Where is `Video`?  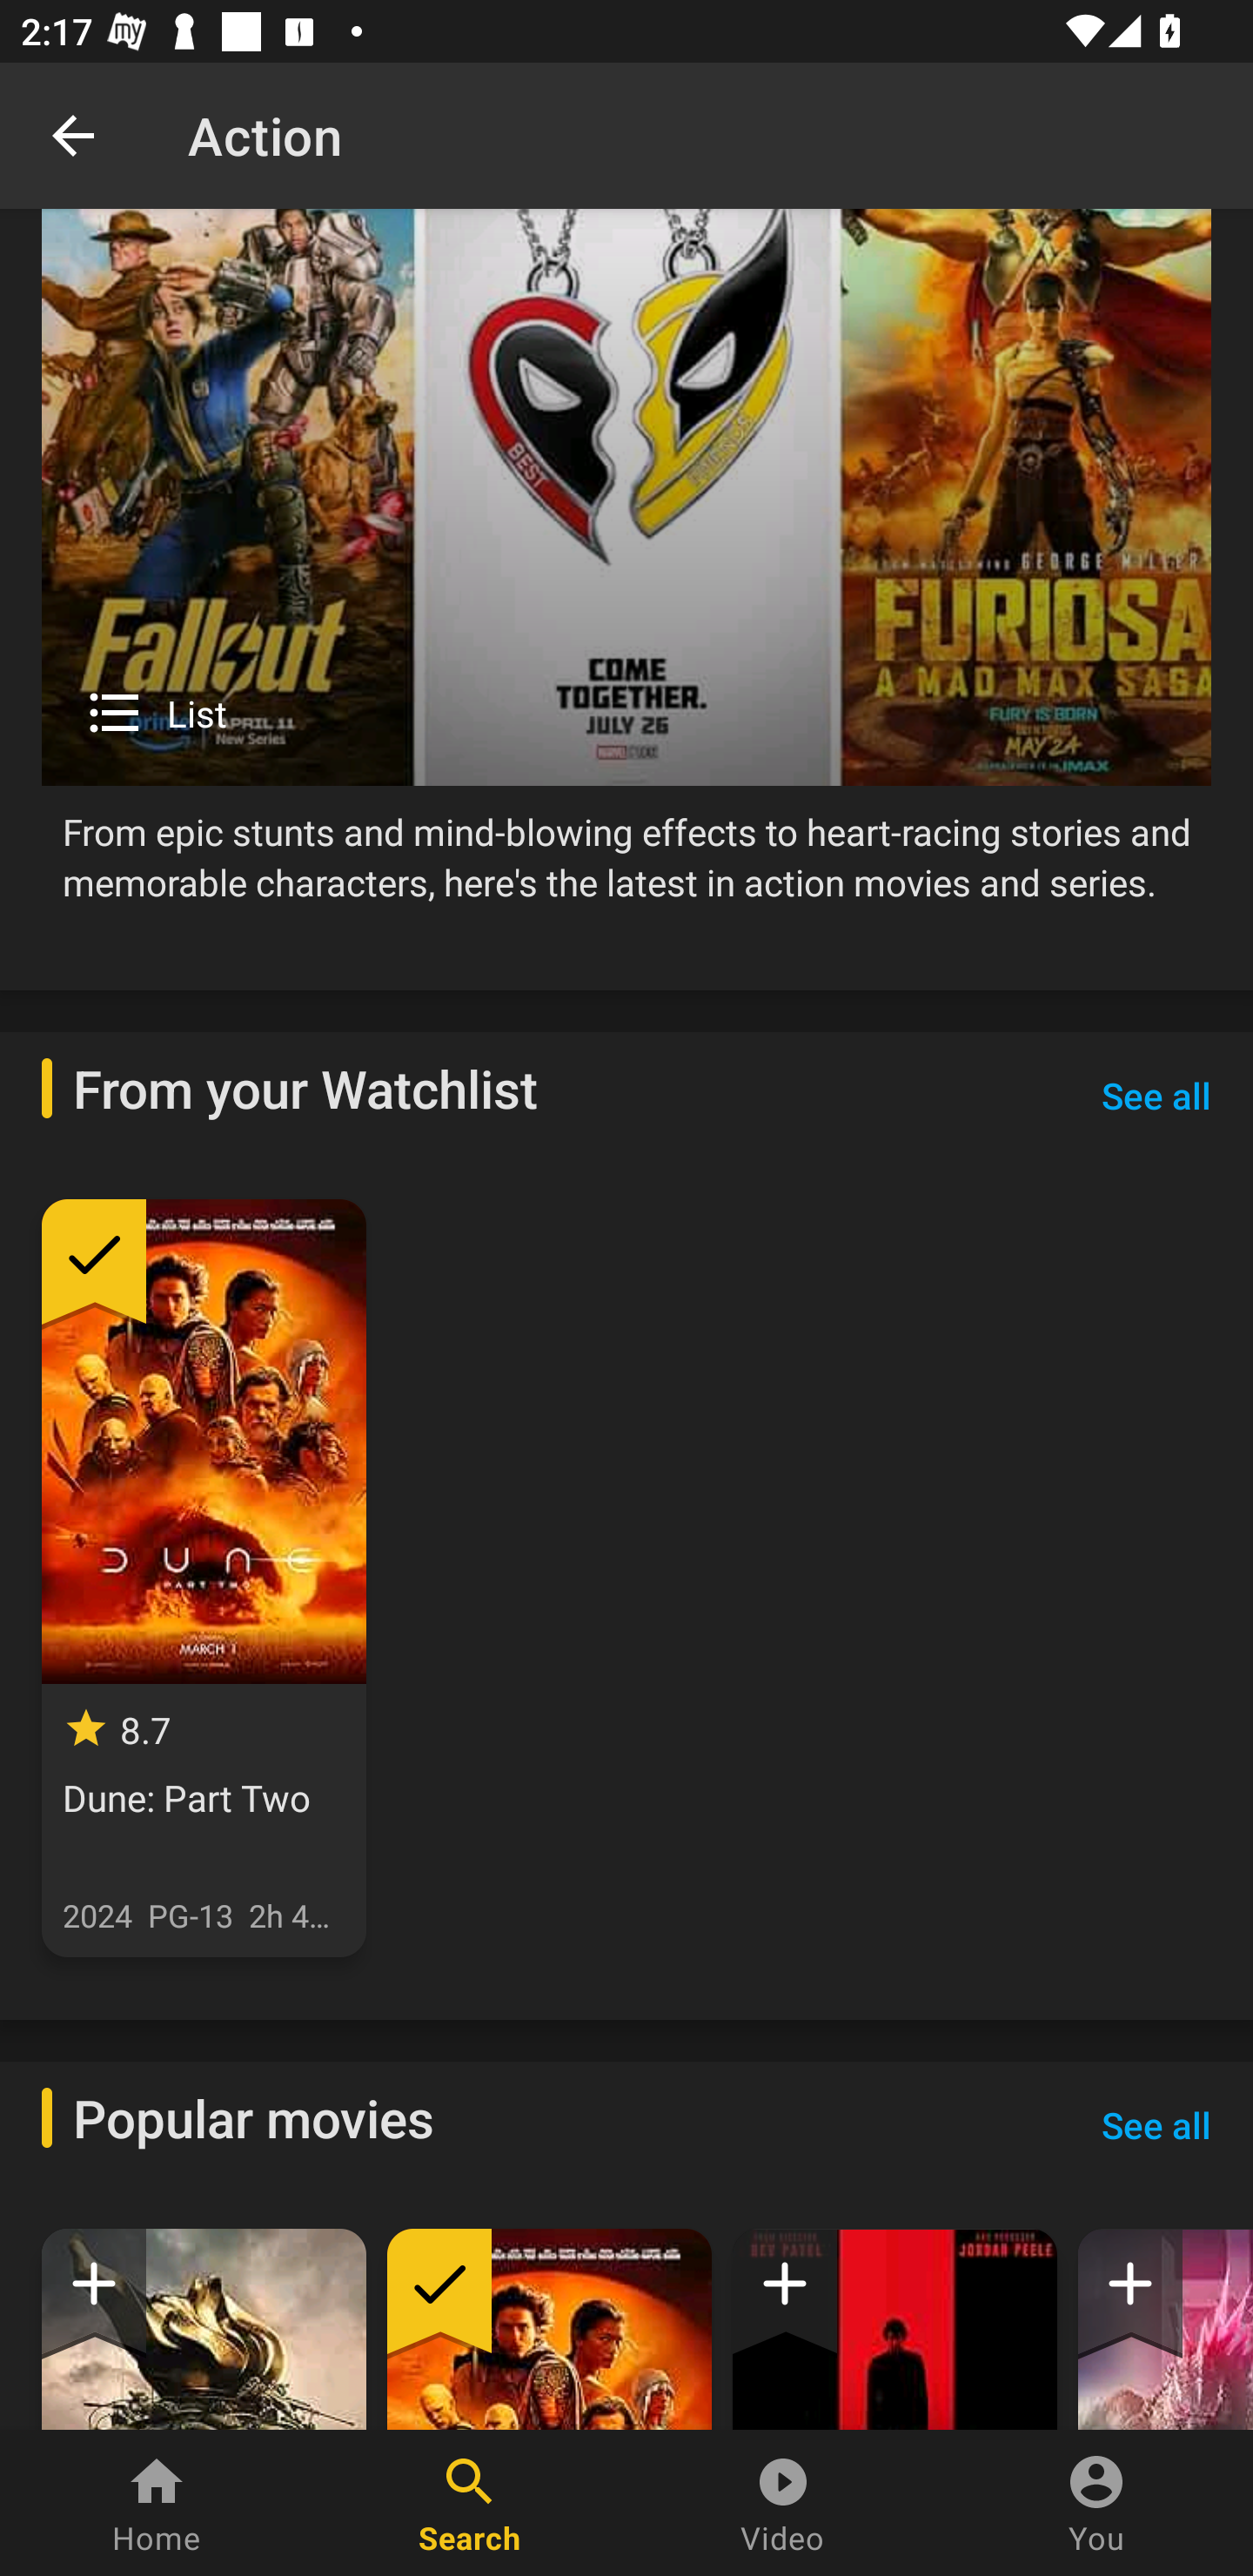
Video is located at coordinates (783, 2503).